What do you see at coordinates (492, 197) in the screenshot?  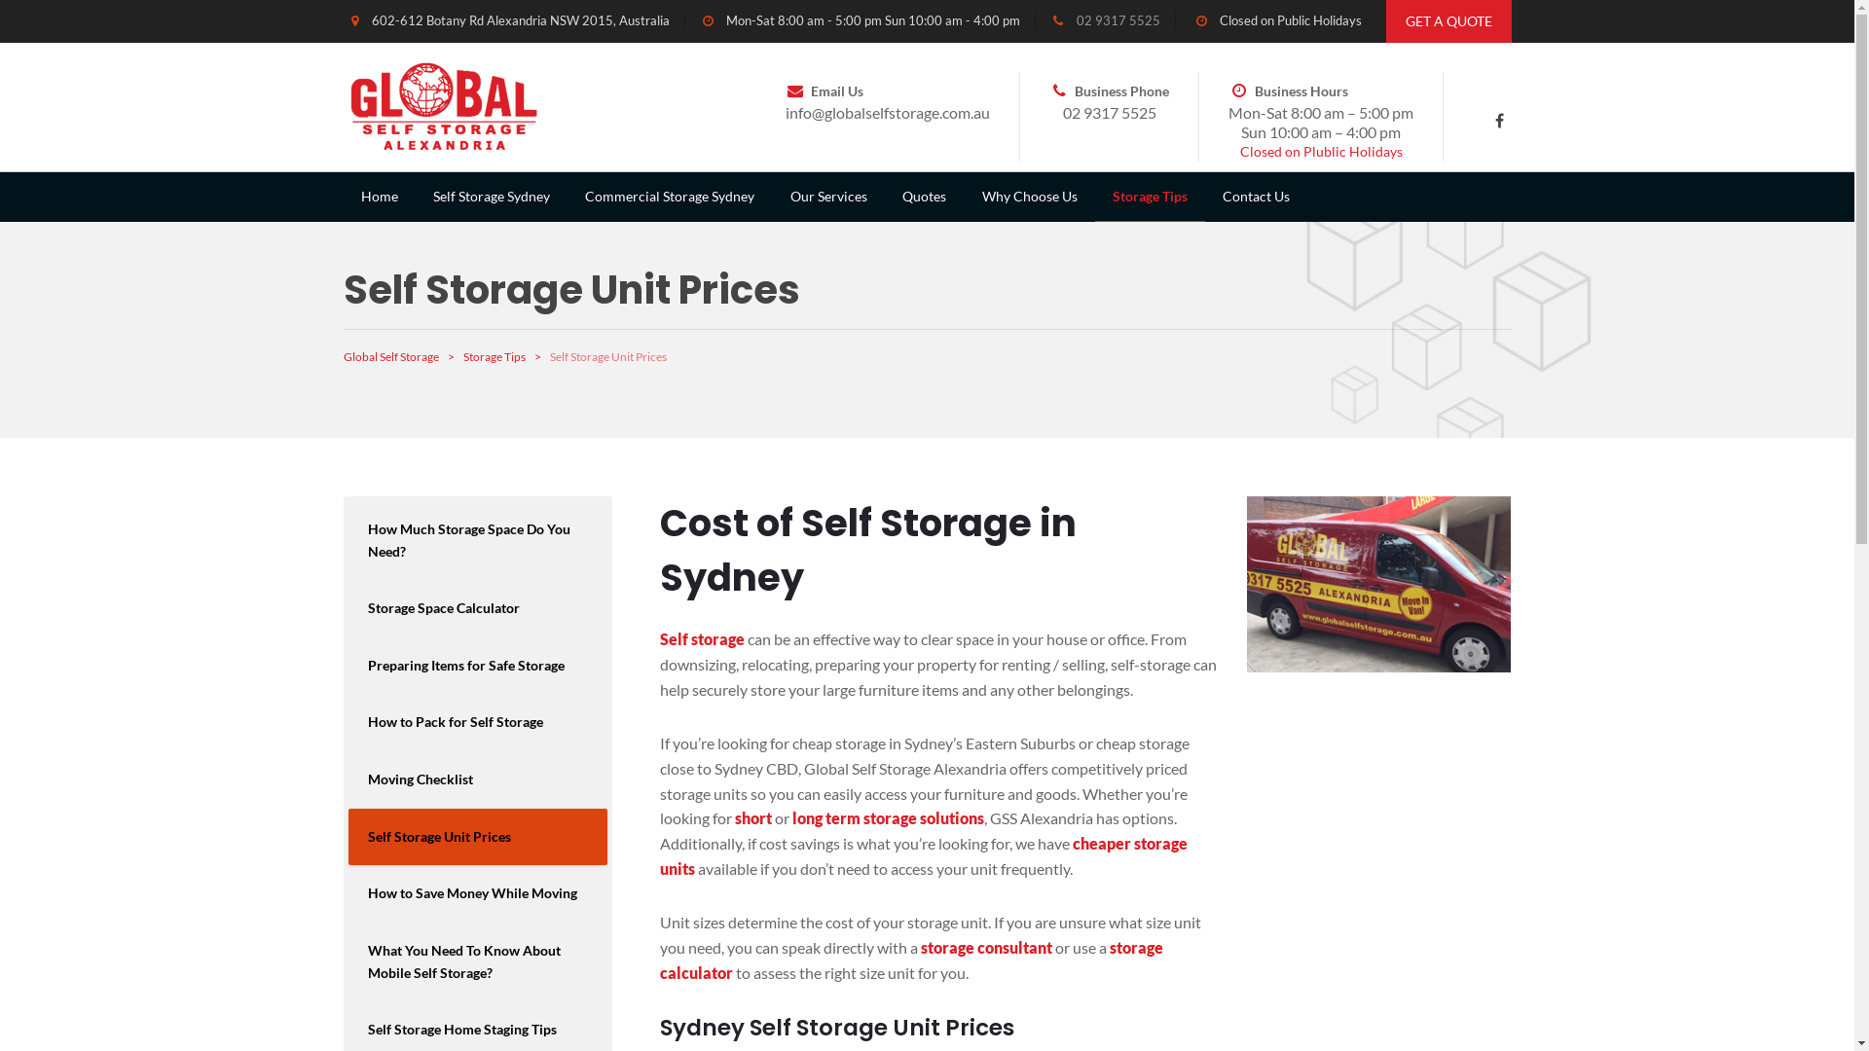 I see `Self Storage Sydney` at bounding box center [492, 197].